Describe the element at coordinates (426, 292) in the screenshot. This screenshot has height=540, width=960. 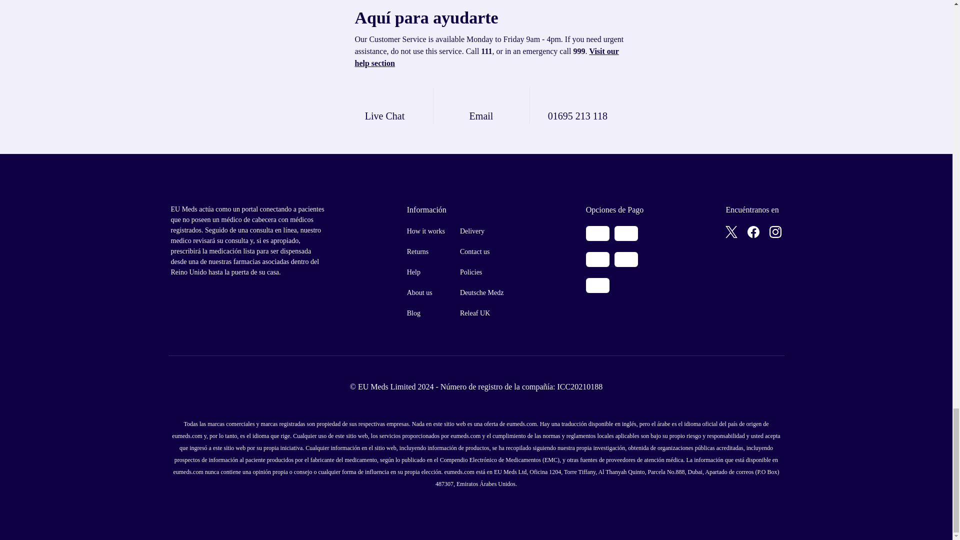
I see `About us` at that location.